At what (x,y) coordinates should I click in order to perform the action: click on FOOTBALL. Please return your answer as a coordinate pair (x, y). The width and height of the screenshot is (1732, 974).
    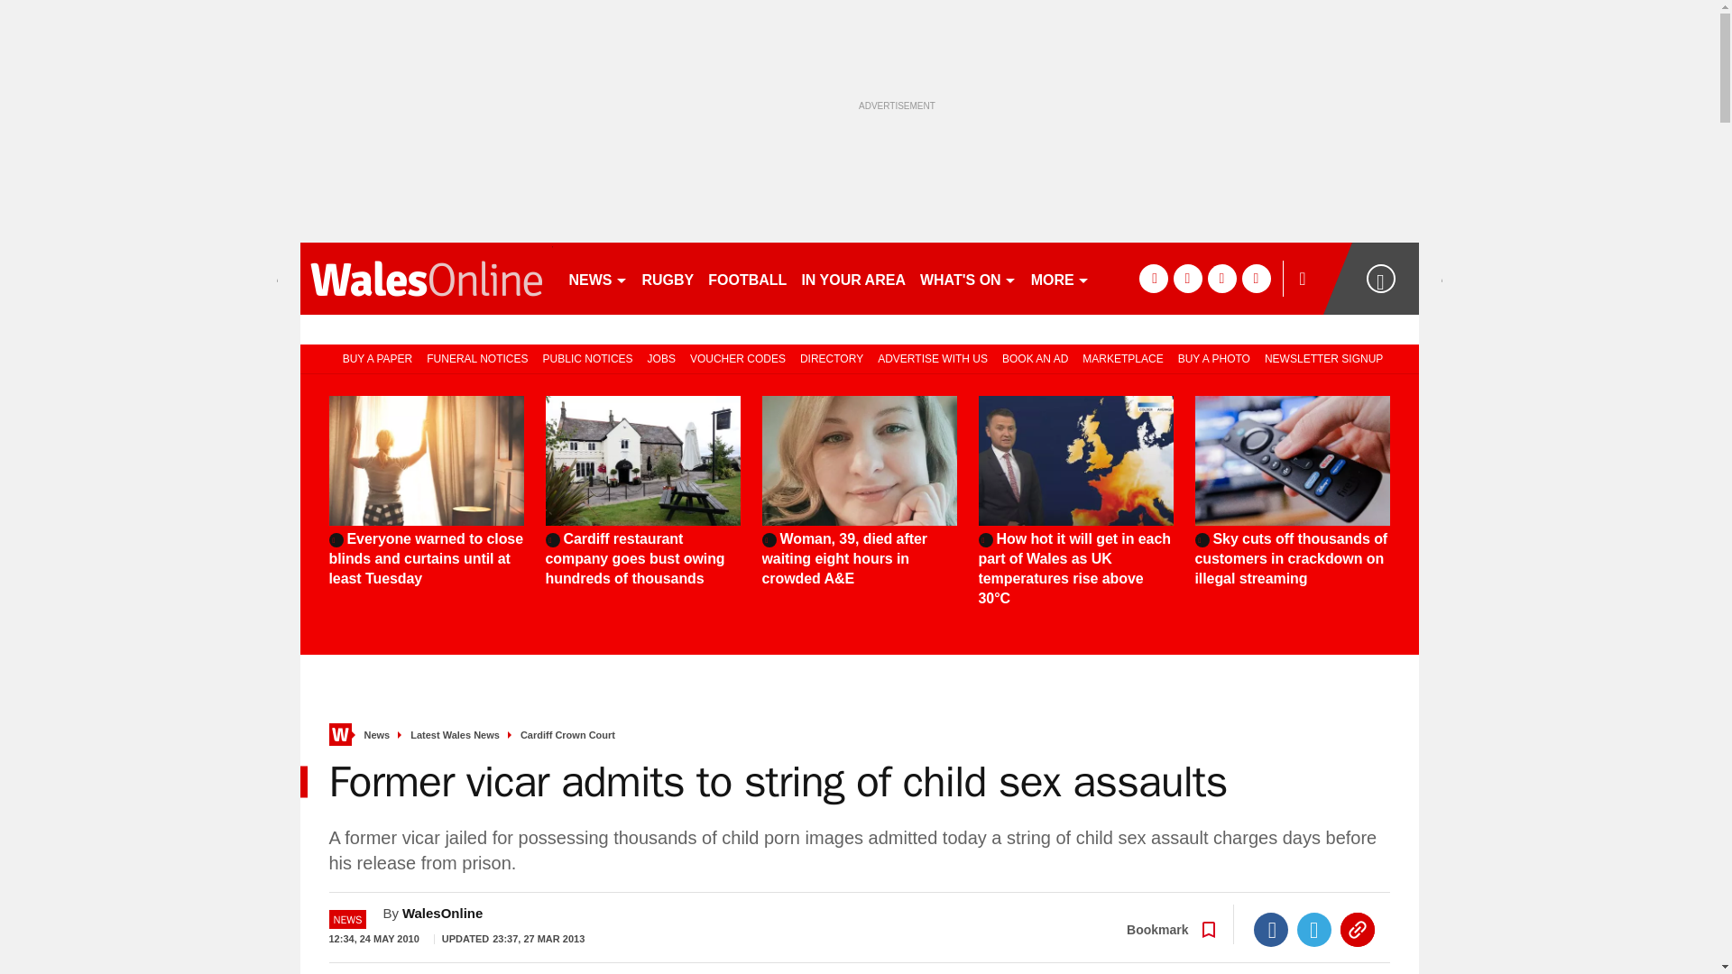
    Looking at the image, I should click on (747, 278).